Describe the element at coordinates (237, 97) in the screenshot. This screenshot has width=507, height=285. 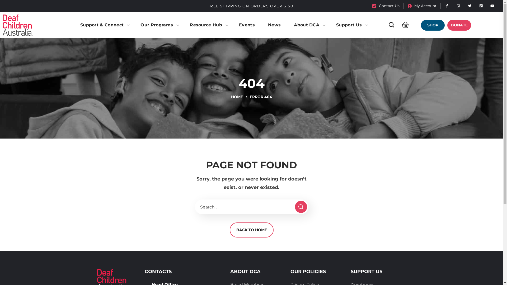
I see `HOME` at that location.